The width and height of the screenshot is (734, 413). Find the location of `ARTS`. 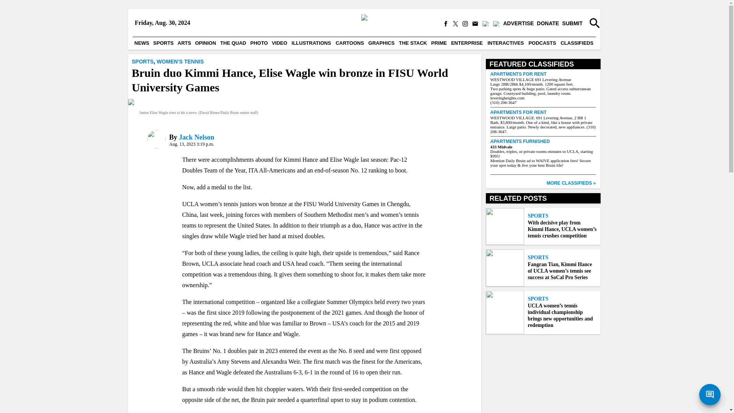

ARTS is located at coordinates (184, 43).